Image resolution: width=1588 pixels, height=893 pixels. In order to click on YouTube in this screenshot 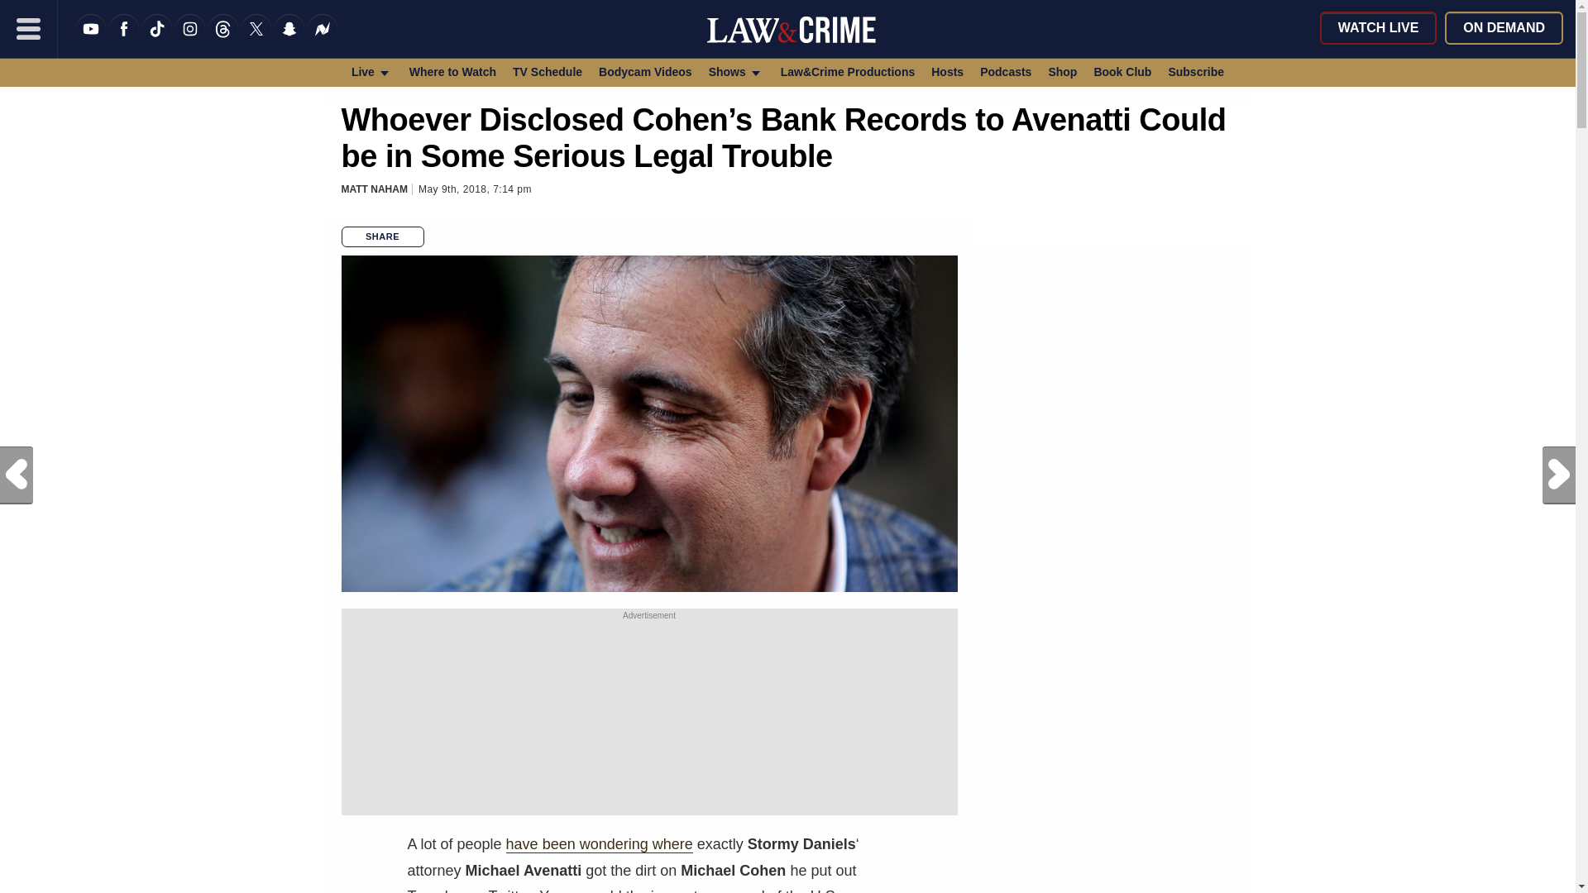, I will do `click(91, 39)`.